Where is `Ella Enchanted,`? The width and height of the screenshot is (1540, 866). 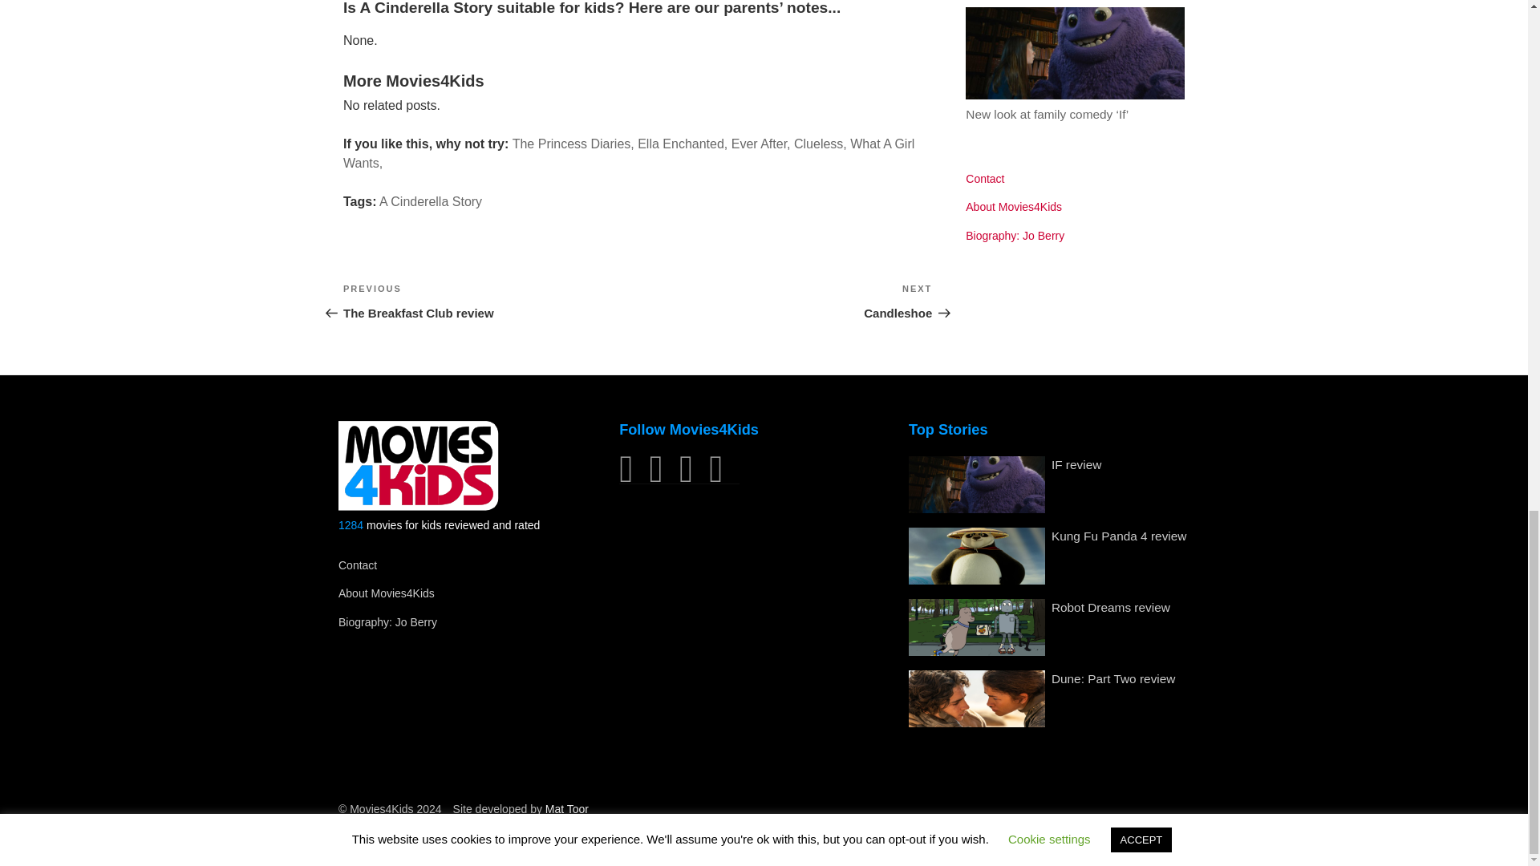
Ella Enchanted, is located at coordinates (682, 143).